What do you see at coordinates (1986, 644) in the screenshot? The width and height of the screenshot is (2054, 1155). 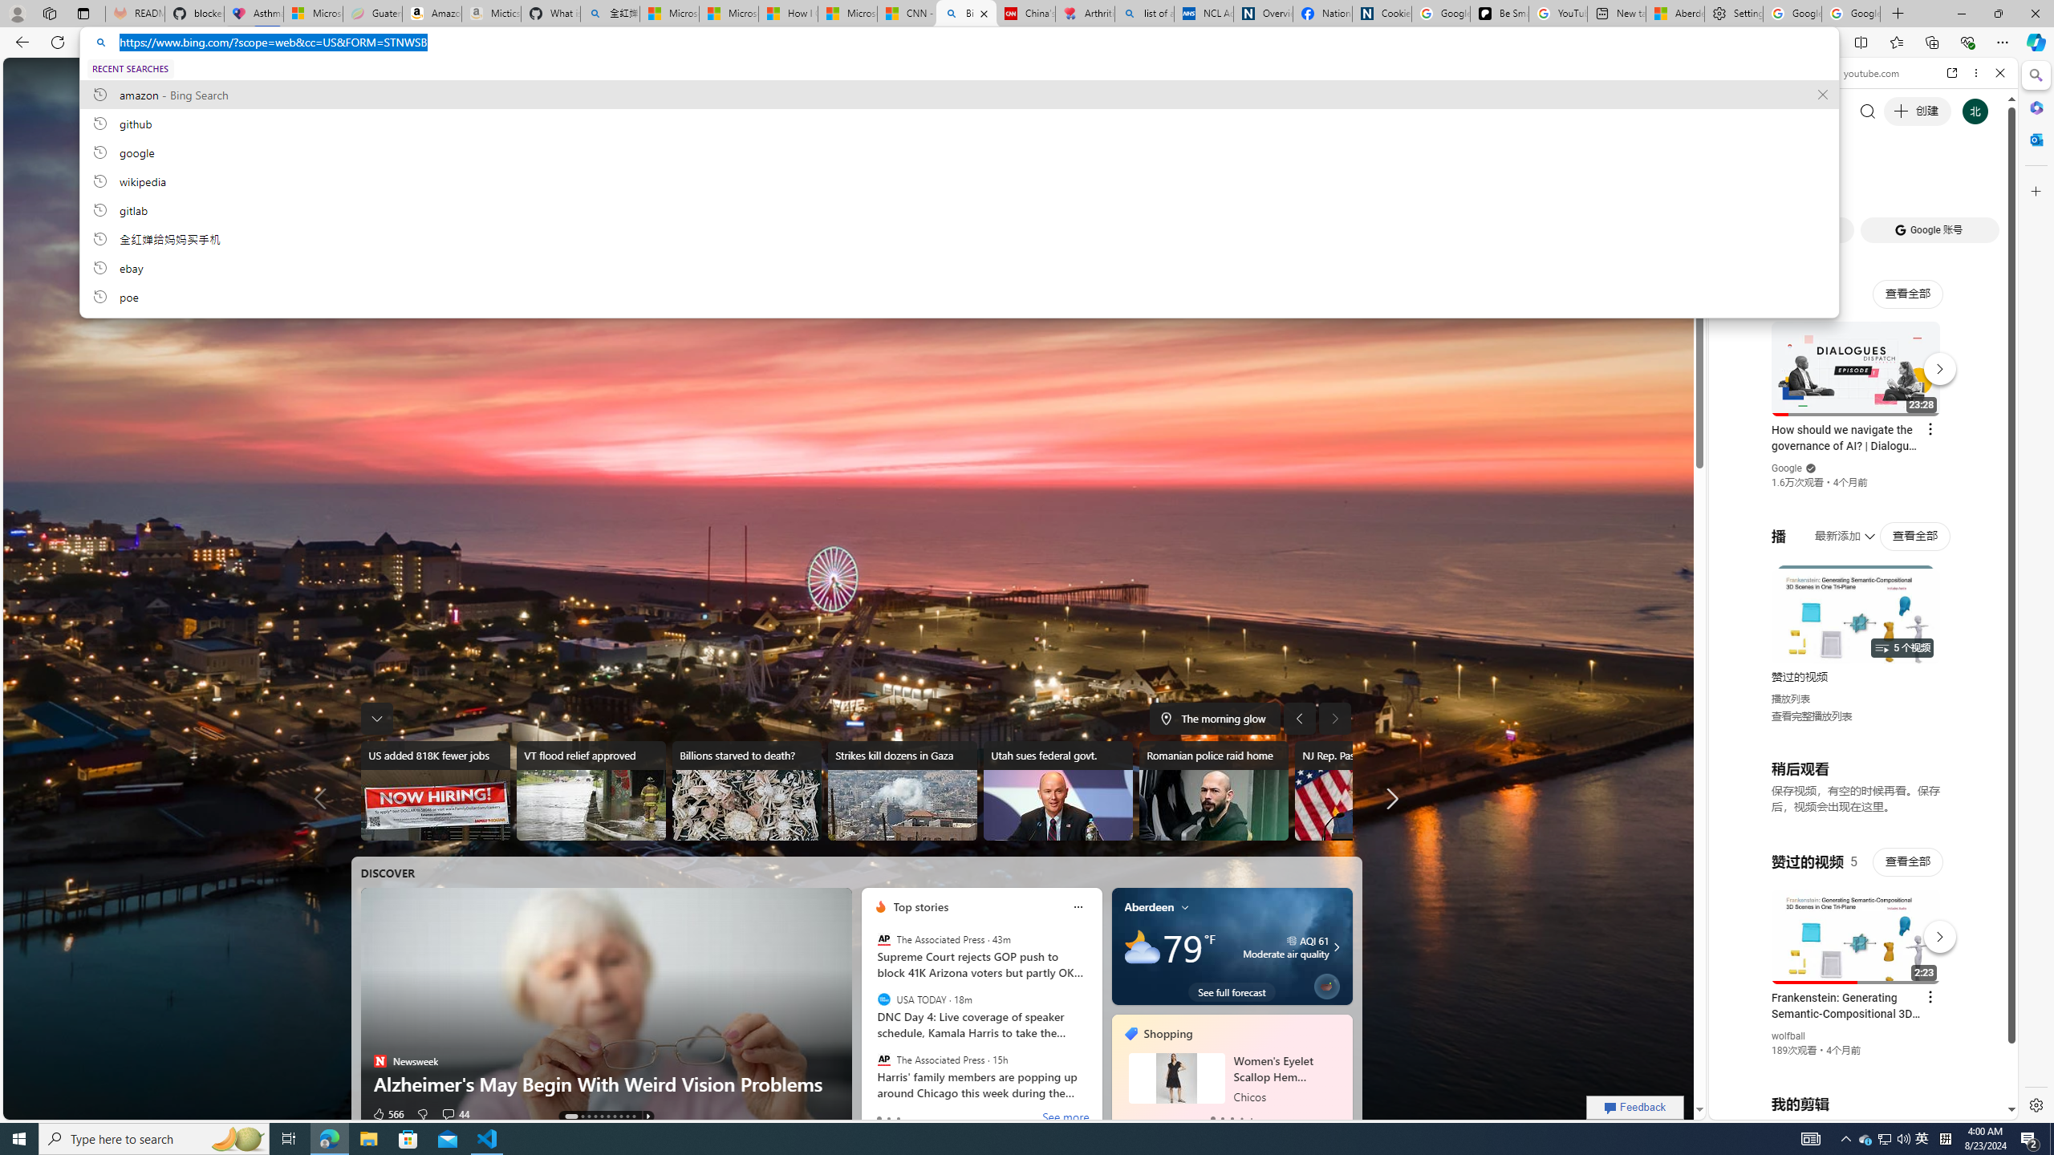 I see `Click to scroll right` at bounding box center [1986, 644].